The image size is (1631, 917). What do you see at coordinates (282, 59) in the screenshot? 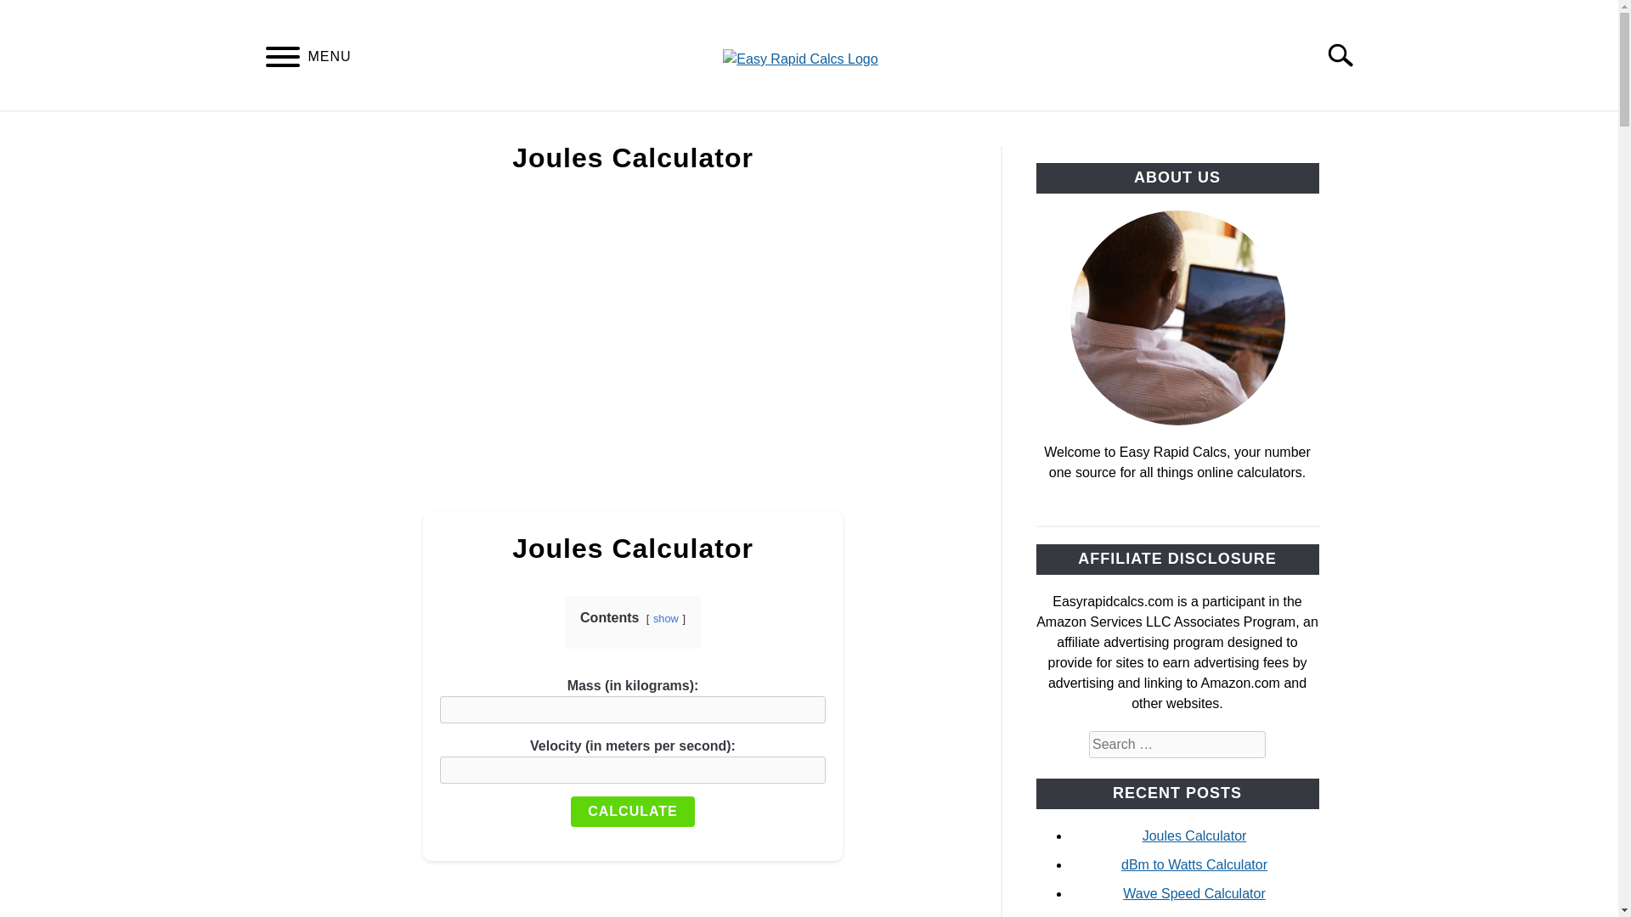
I see `MENU` at bounding box center [282, 59].